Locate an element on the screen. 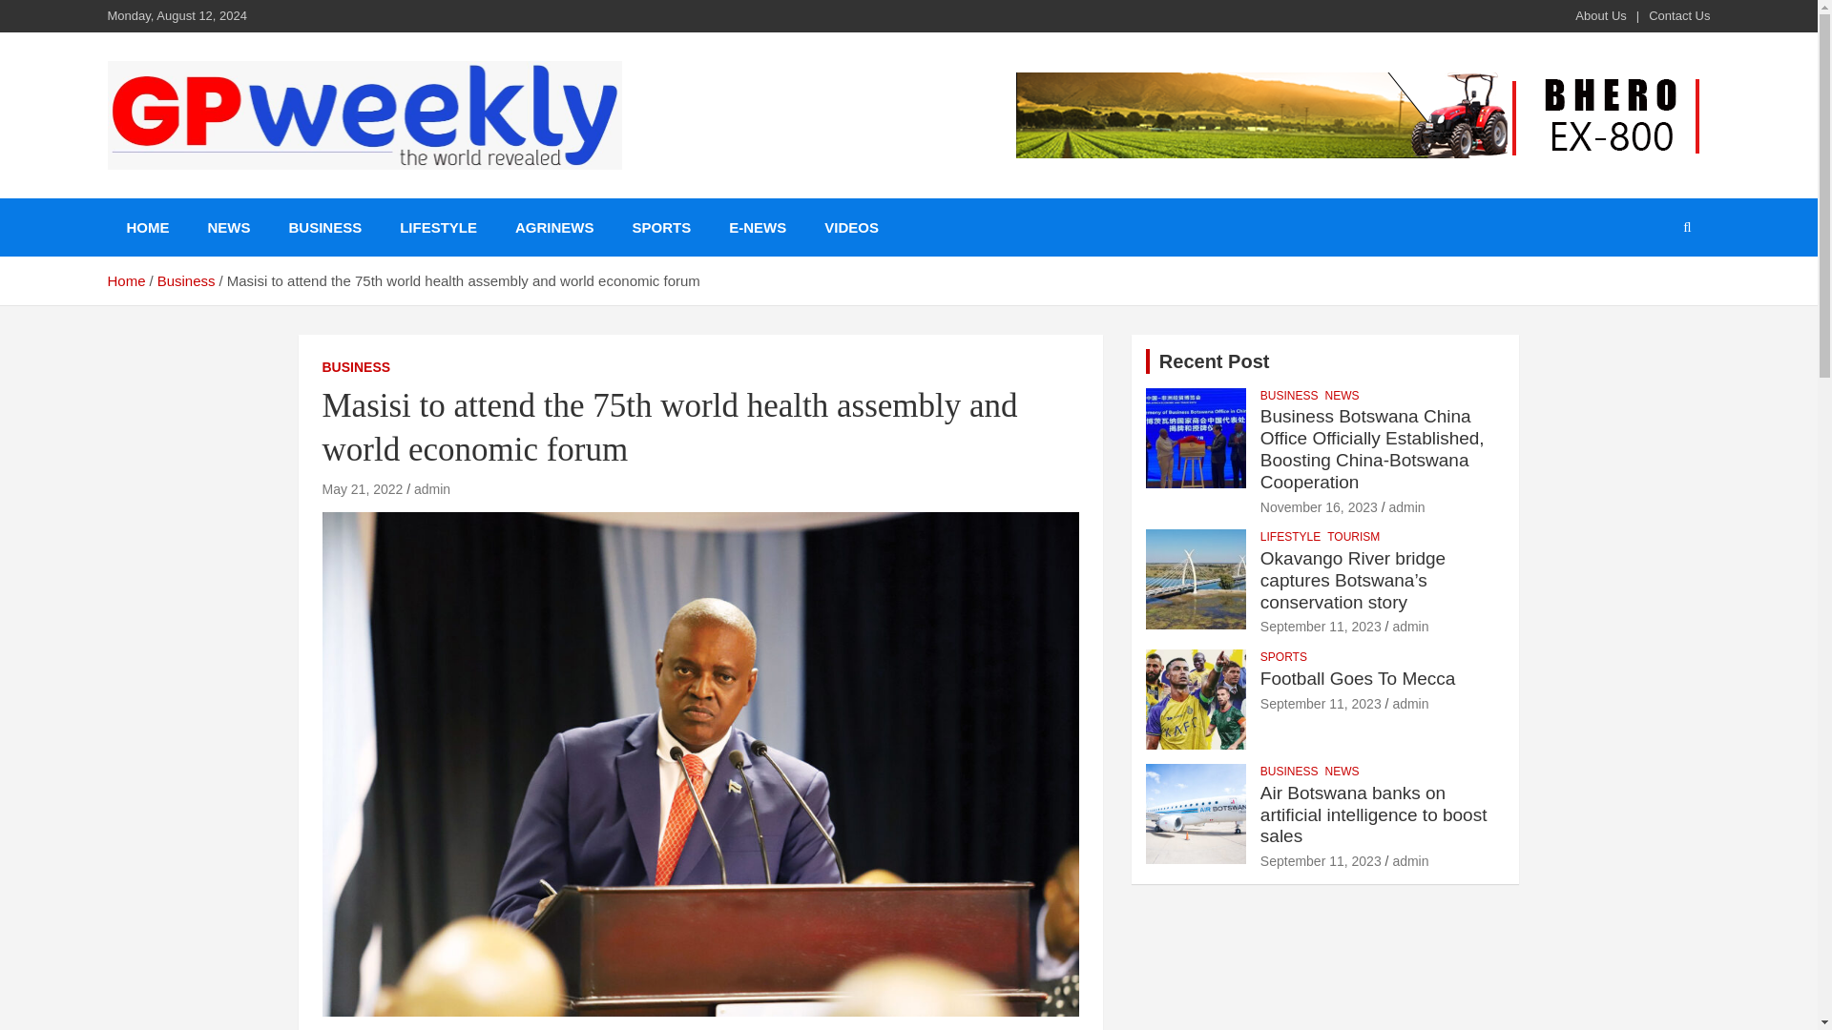  NEWS is located at coordinates (229, 227).